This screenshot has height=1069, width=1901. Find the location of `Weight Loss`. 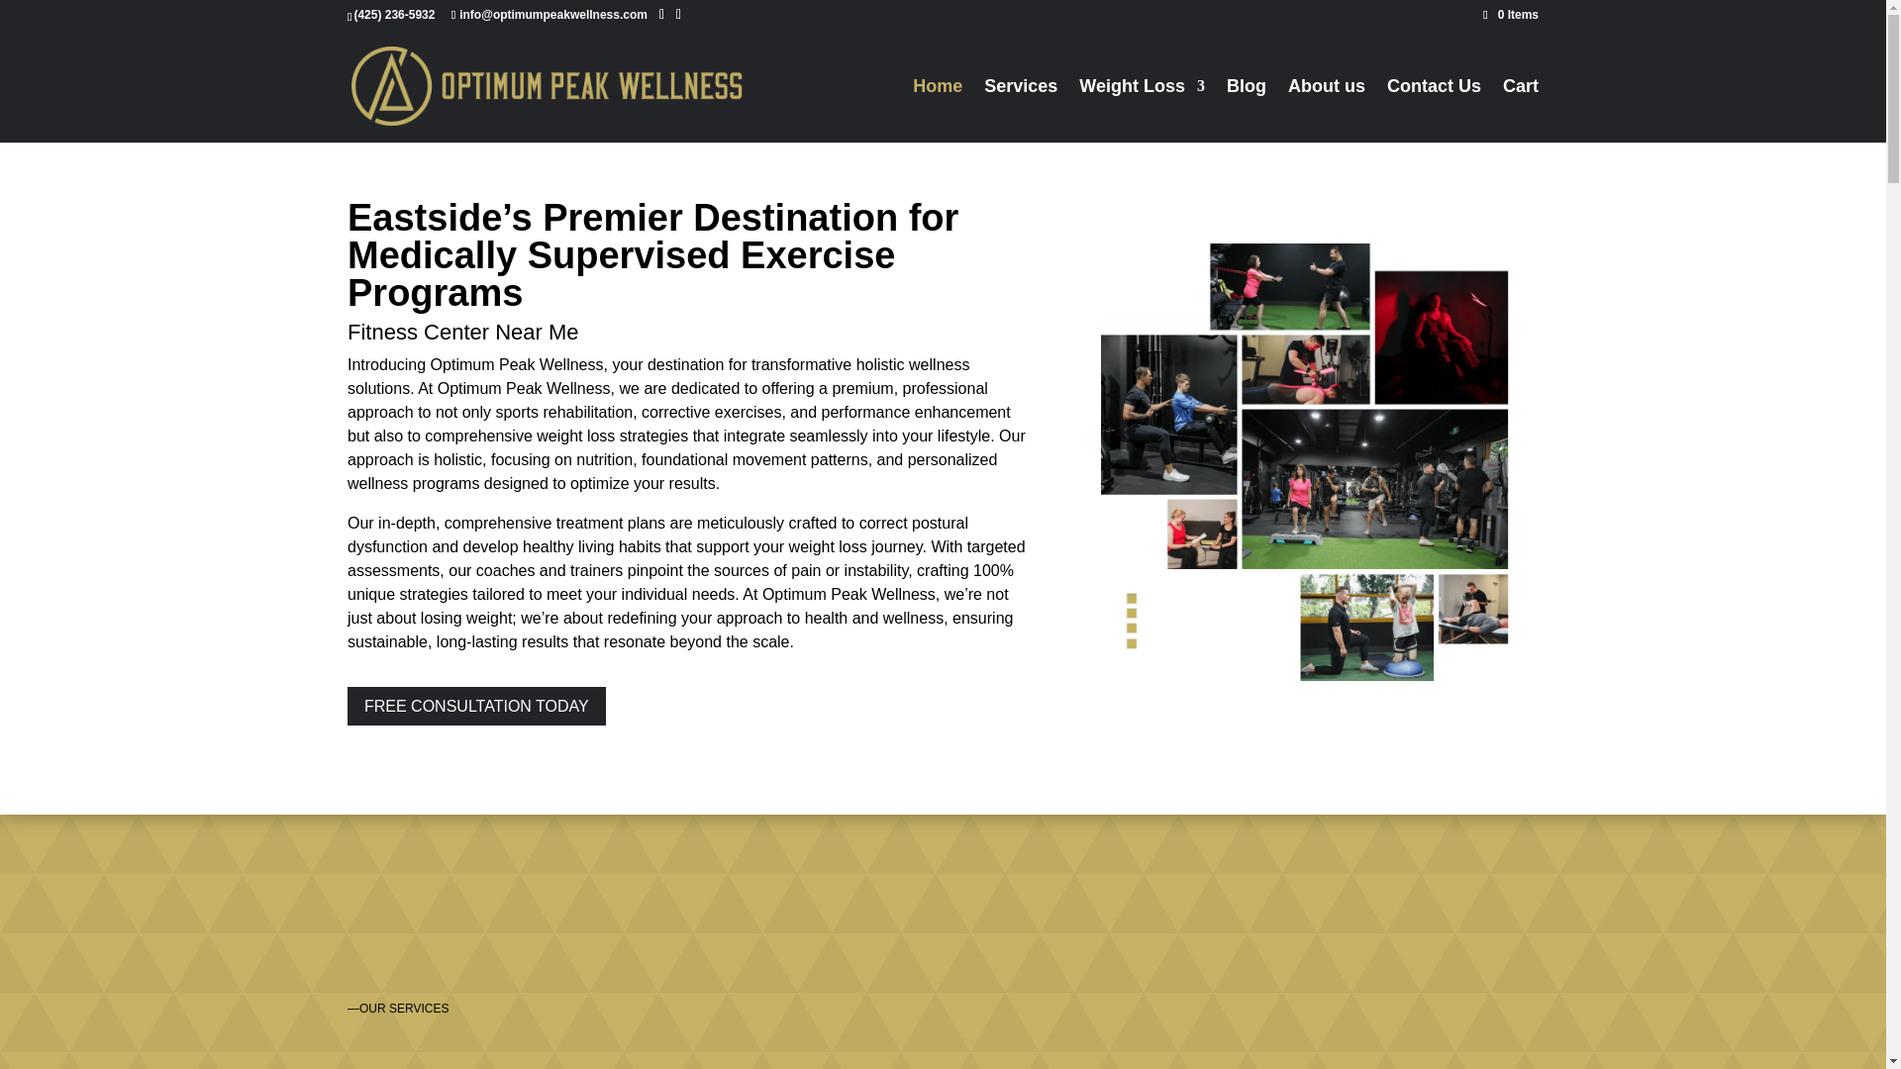

Weight Loss is located at coordinates (1143, 110).